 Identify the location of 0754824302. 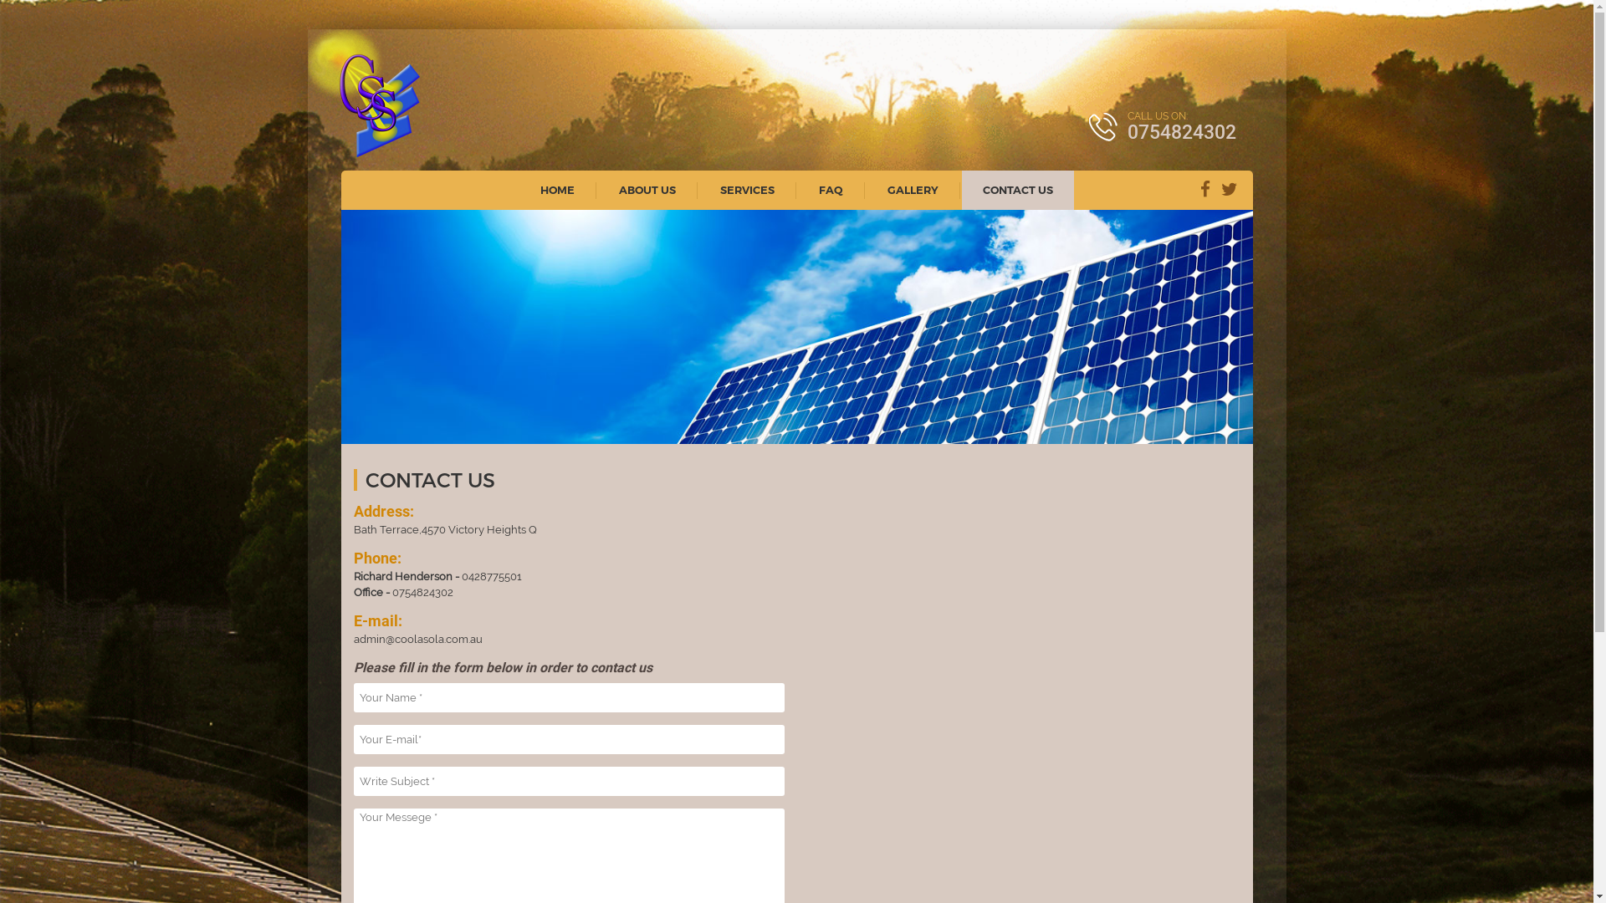
(422, 592).